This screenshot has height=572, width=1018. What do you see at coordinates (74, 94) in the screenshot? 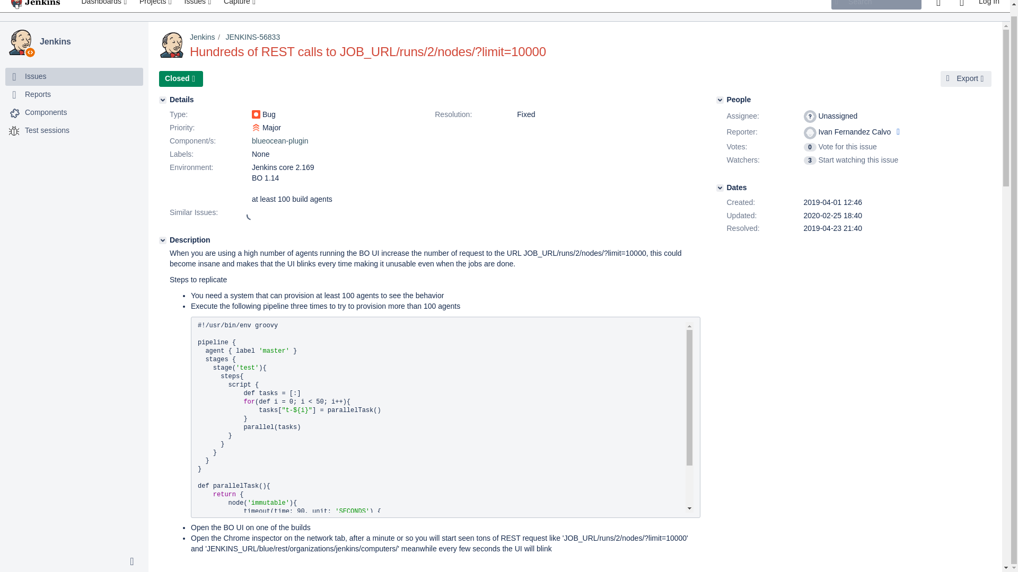
I see `Reports` at bounding box center [74, 94].